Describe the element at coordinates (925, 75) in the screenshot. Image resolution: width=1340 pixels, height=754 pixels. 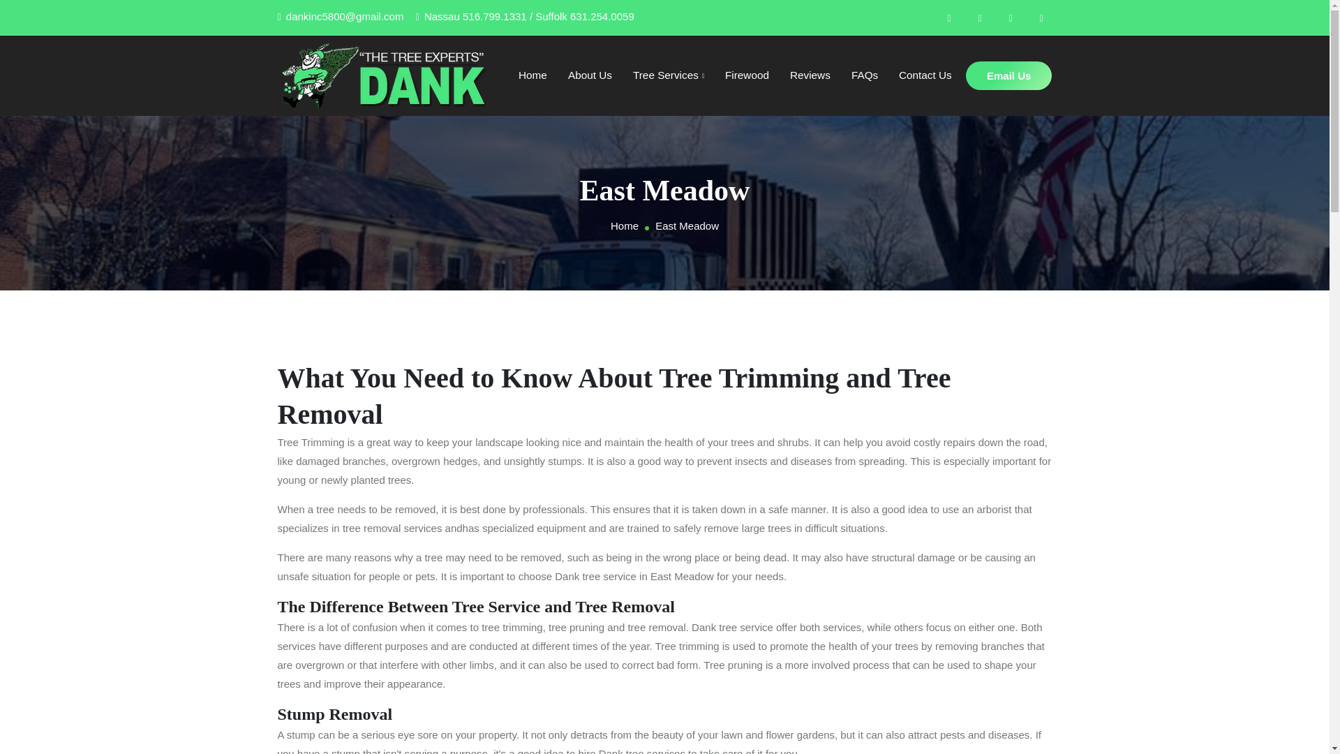
I see `Contact Us` at that location.